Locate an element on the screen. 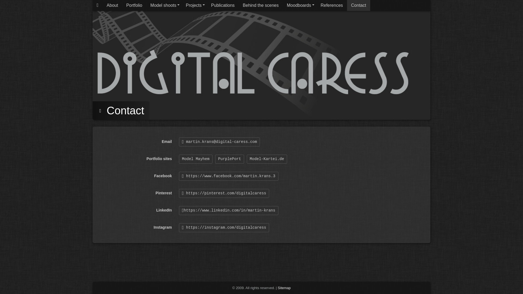  Portfolio is located at coordinates (134, 5).